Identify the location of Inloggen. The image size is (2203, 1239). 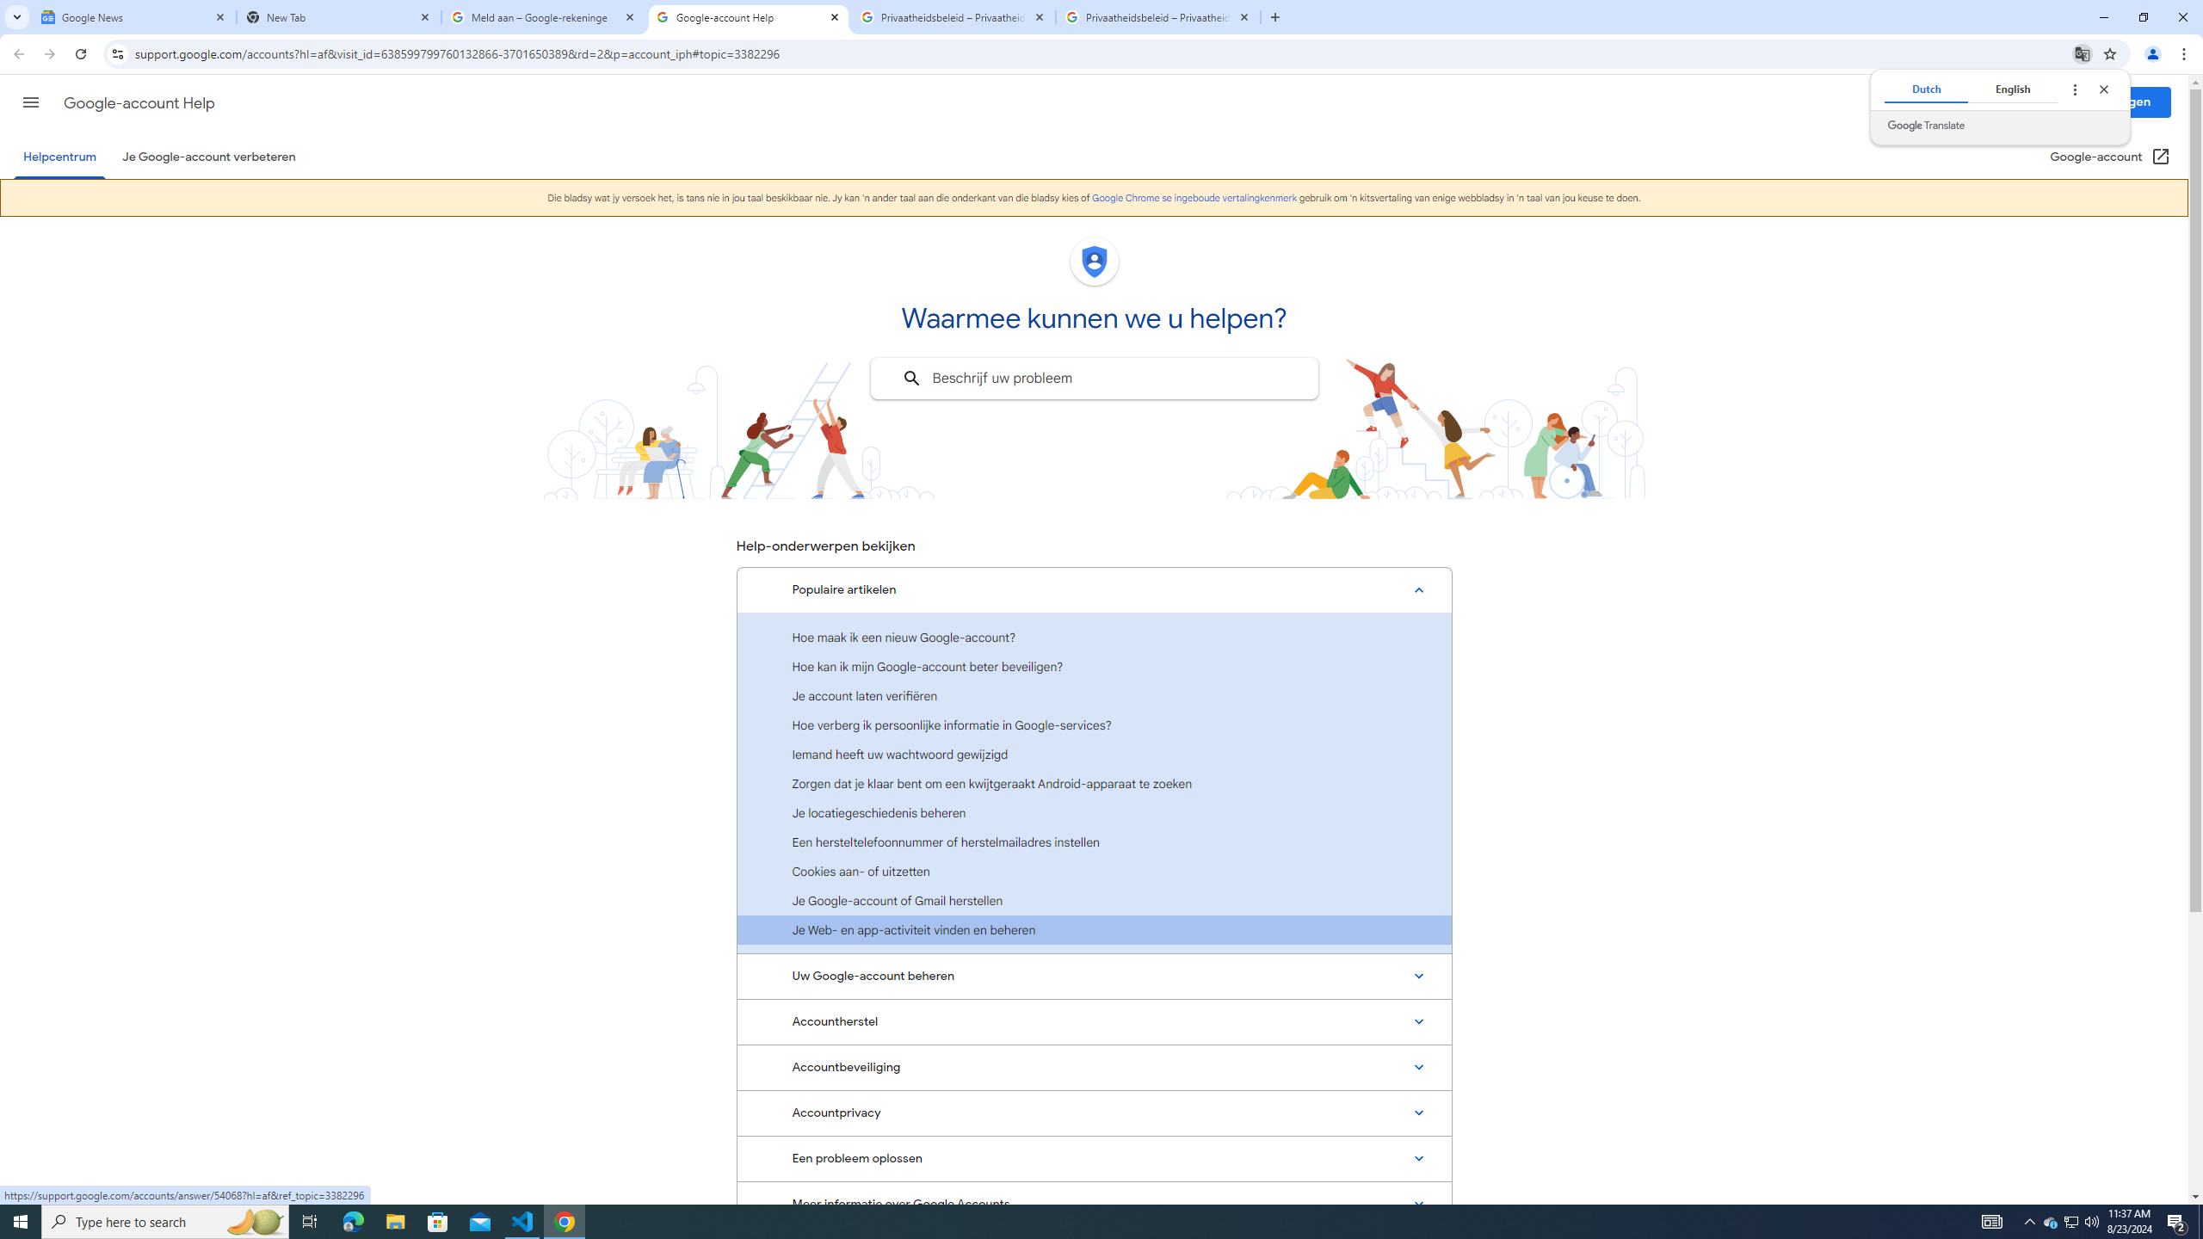
(2126, 102).